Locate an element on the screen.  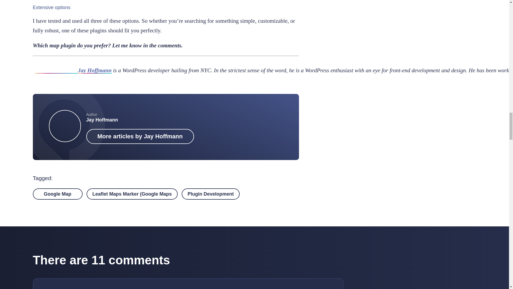
More articles by Jay Hoffmann is located at coordinates (140, 136).